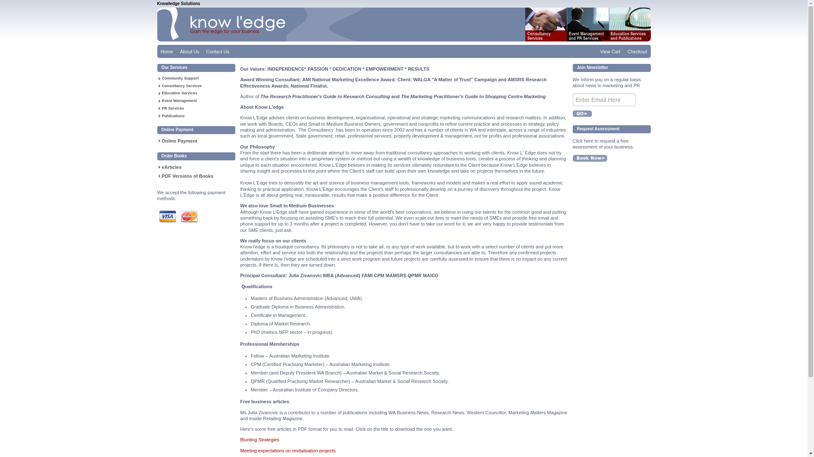 The image size is (814, 457). Describe the element at coordinates (287, 451) in the screenshot. I see `Meeting expectations on revitalisation projects` at that location.